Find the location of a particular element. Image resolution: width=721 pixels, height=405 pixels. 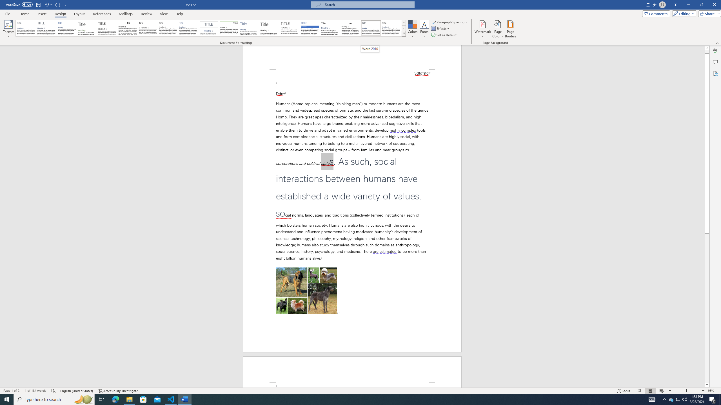

Editing is located at coordinates (683, 13).